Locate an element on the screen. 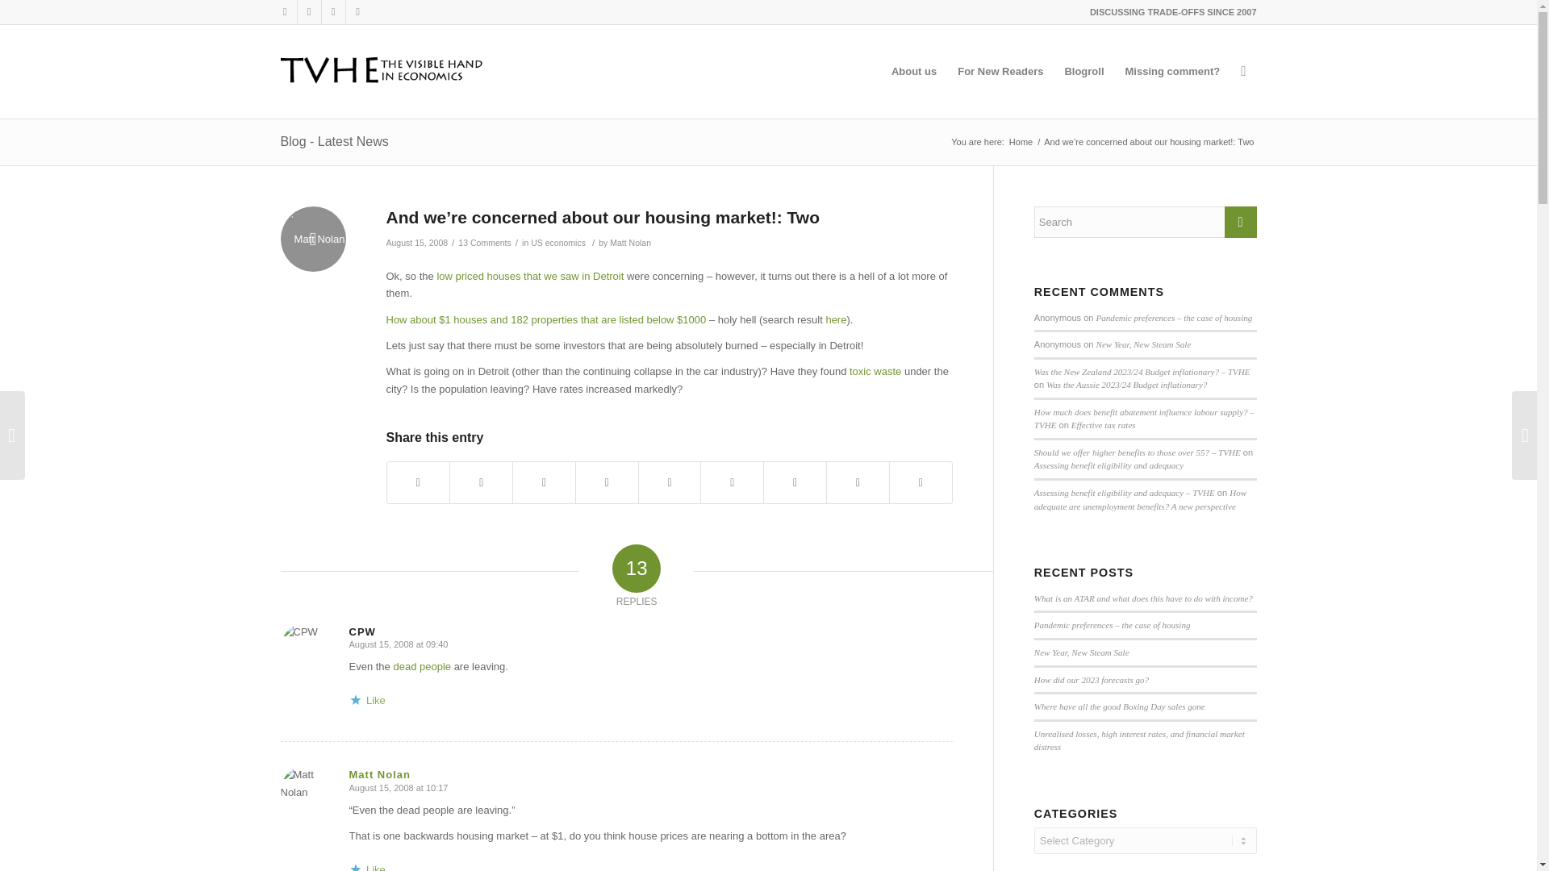 The height and width of the screenshot is (871, 1549). Twitter is located at coordinates (284, 12).